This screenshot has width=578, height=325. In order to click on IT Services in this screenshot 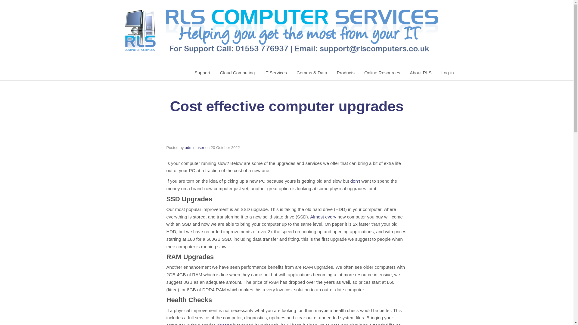, I will do `click(275, 73)`.